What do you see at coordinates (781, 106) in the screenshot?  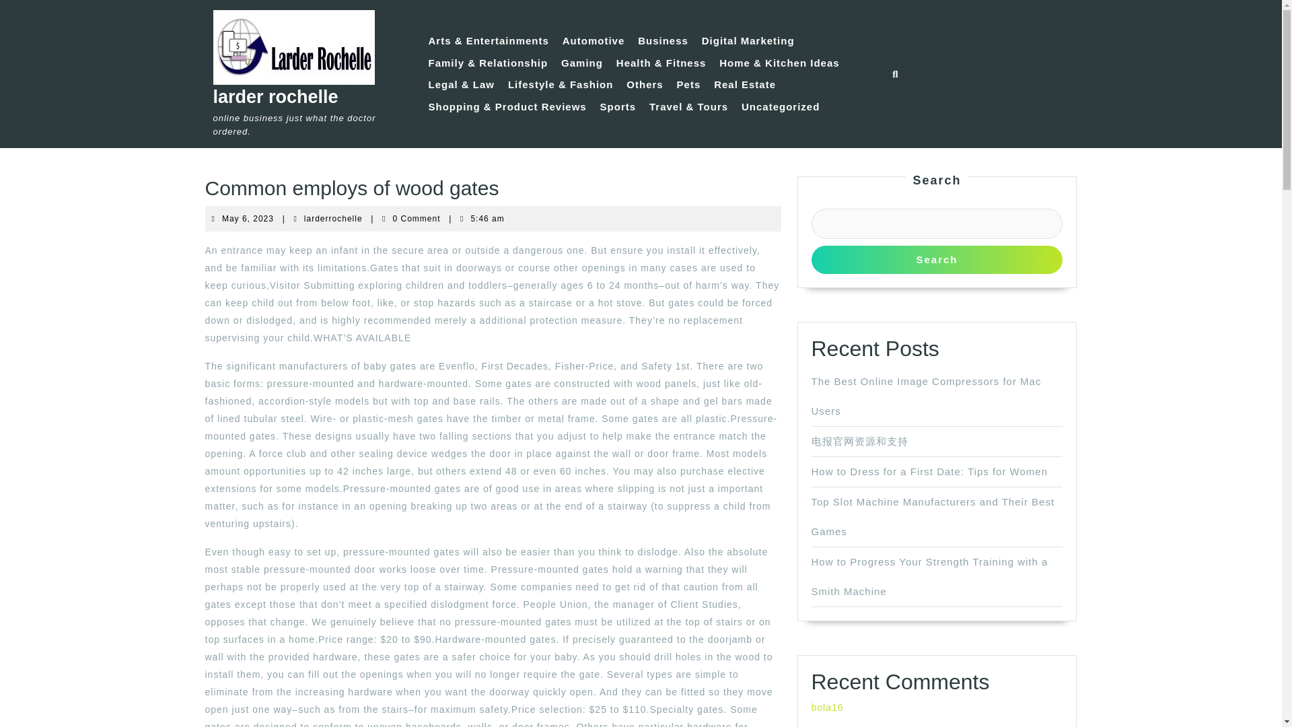 I see `The Best Online Image Compressors for Mac Users` at bounding box center [781, 106].